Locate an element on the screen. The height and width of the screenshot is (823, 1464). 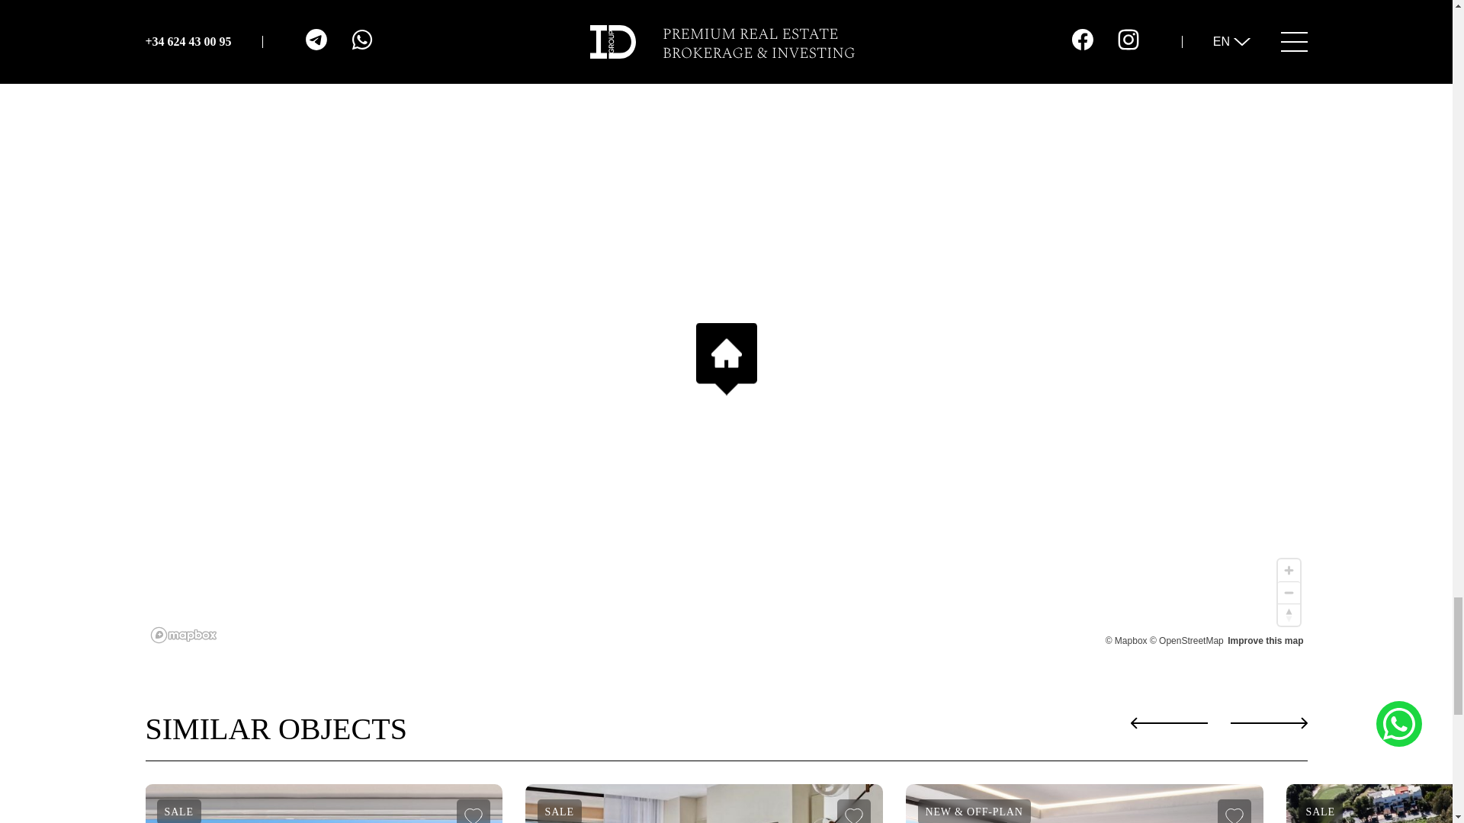
Zoom in is located at coordinates (1289, 570).